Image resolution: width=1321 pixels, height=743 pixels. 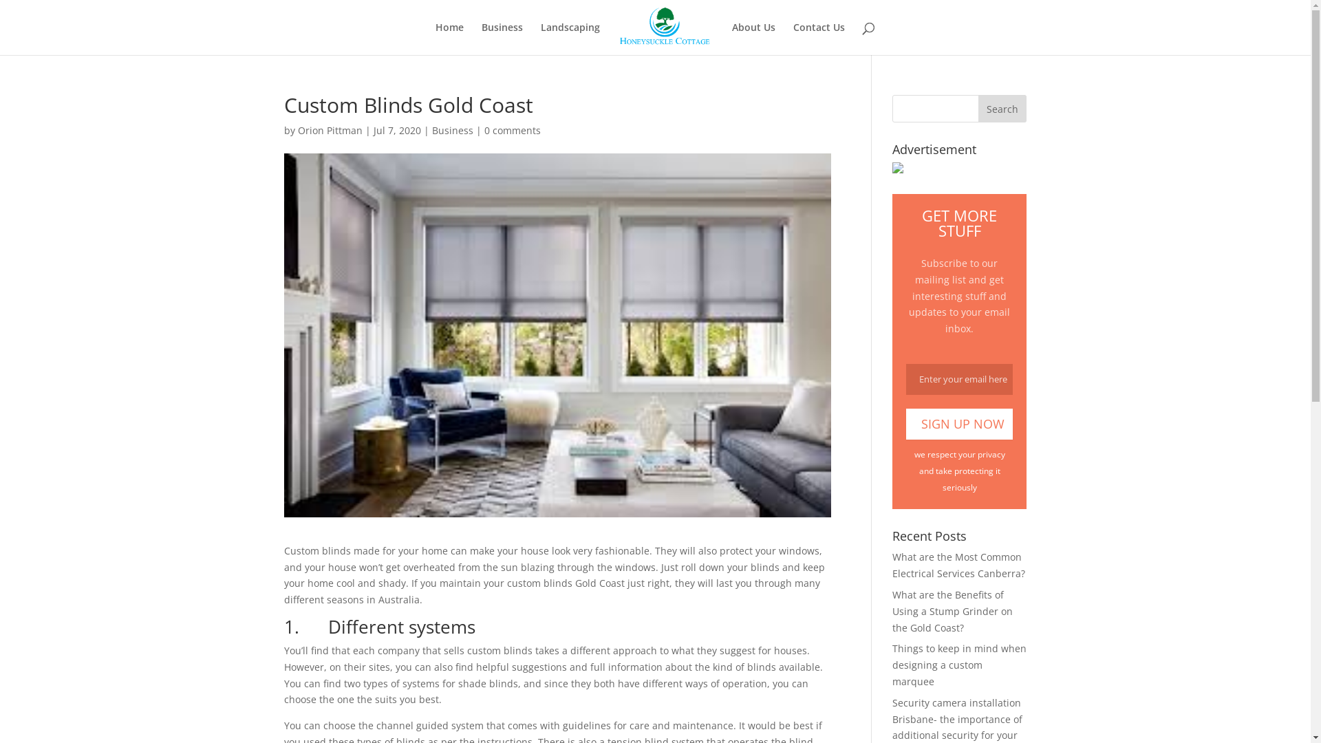 What do you see at coordinates (959, 665) in the screenshot?
I see `Things to keep in mind when designing a custom marquee` at bounding box center [959, 665].